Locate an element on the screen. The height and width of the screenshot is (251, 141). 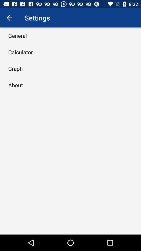
launch calculator is located at coordinates (20, 52).